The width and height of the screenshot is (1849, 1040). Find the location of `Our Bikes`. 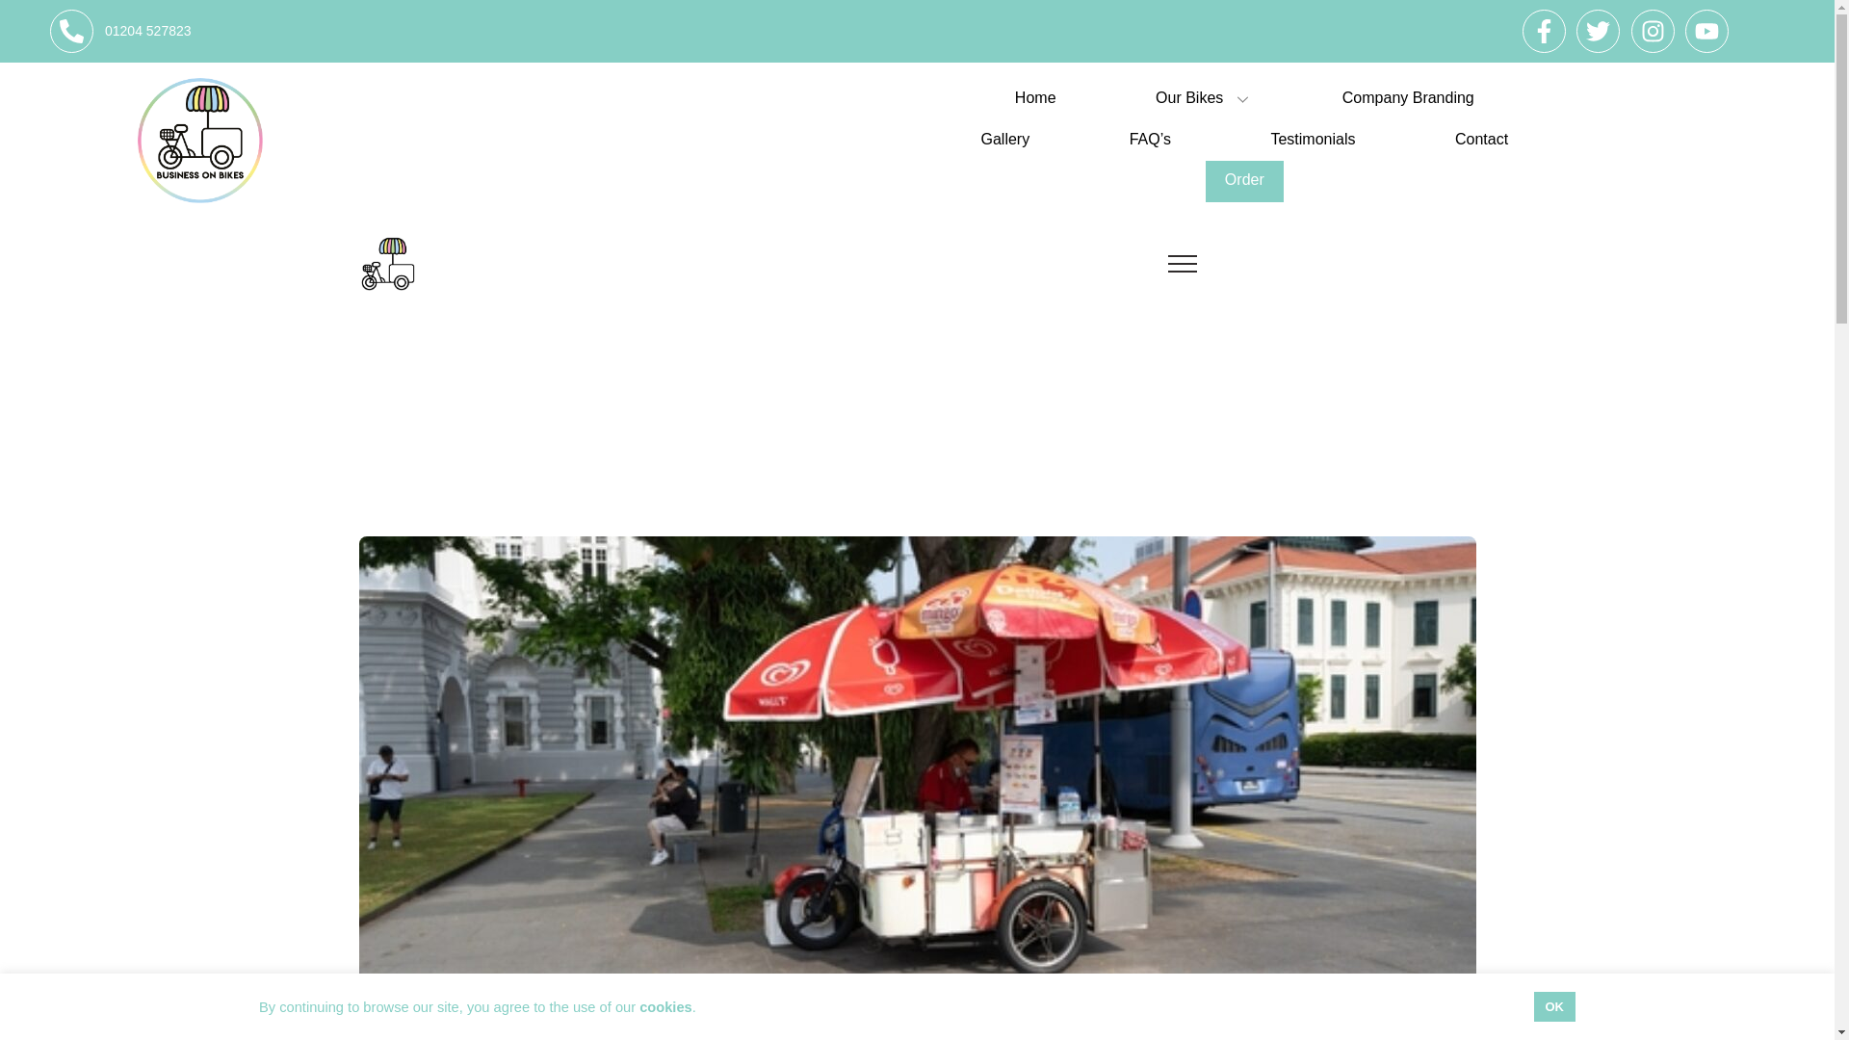

Our Bikes is located at coordinates (1198, 100).